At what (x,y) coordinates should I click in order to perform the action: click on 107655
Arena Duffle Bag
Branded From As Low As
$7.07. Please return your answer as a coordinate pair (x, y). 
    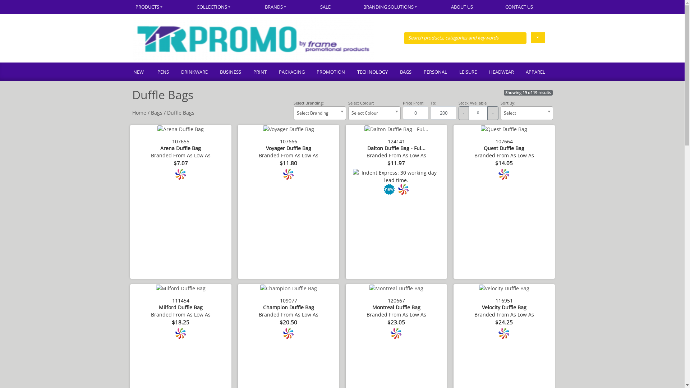
    Looking at the image, I should click on (181, 154).